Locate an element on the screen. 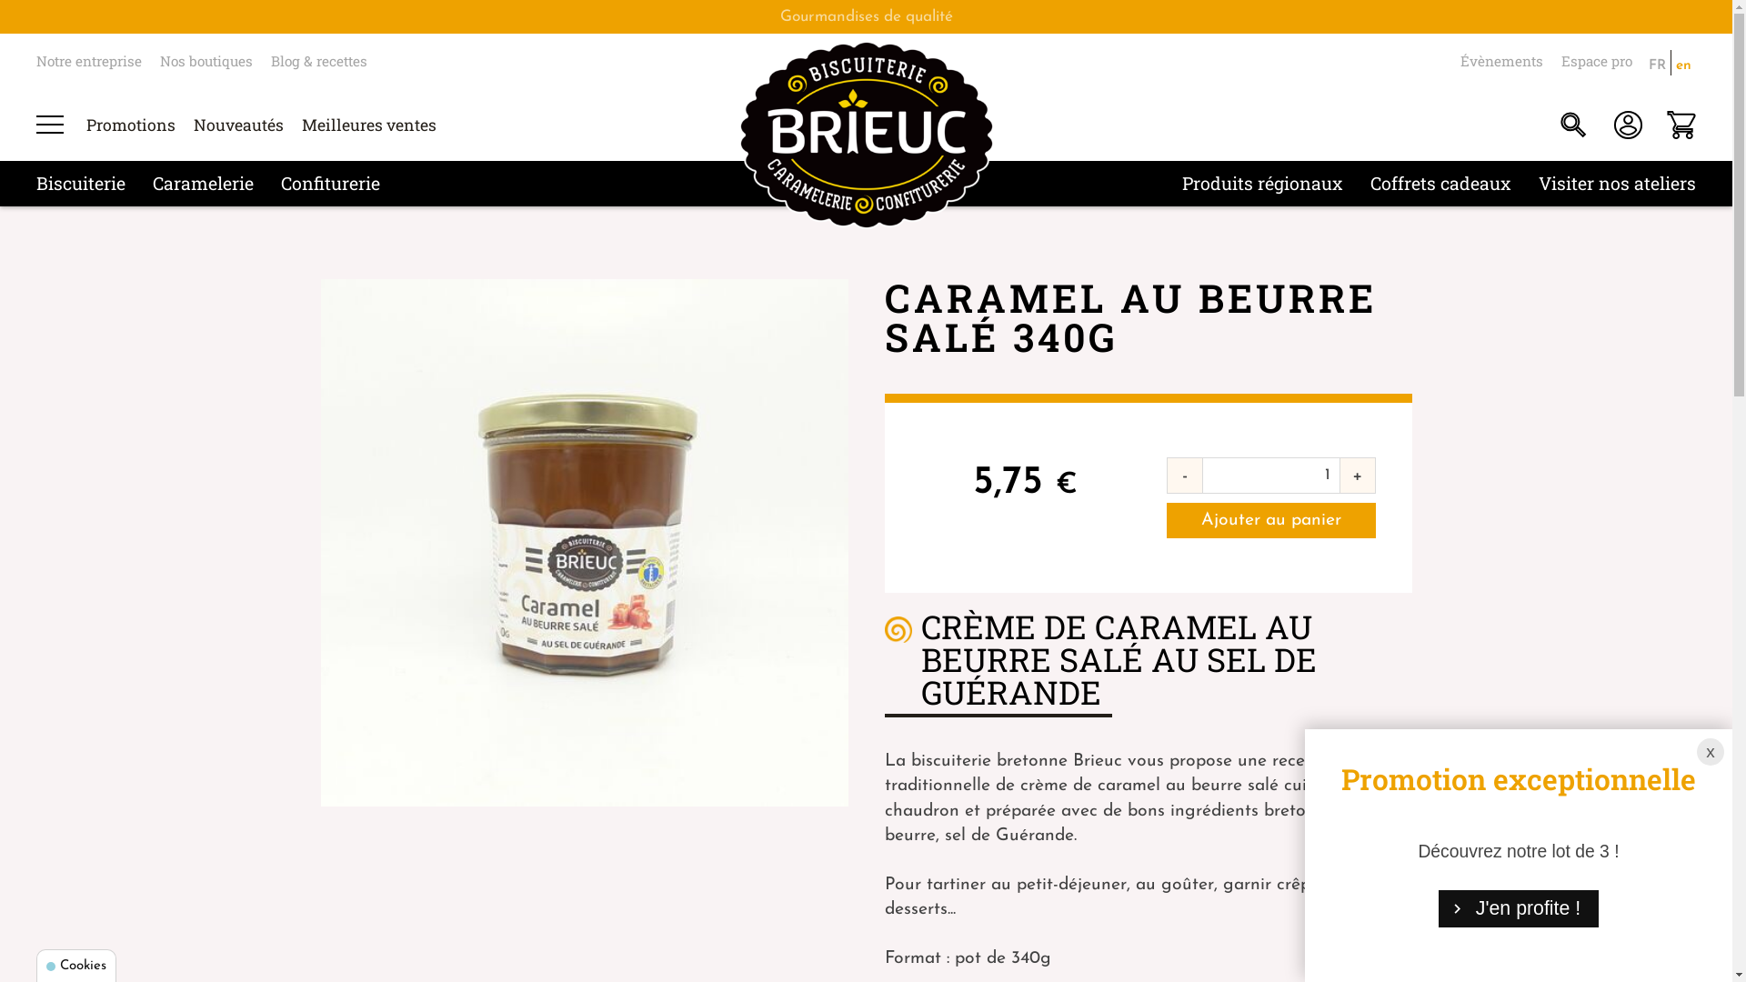  en is located at coordinates (1684, 63).